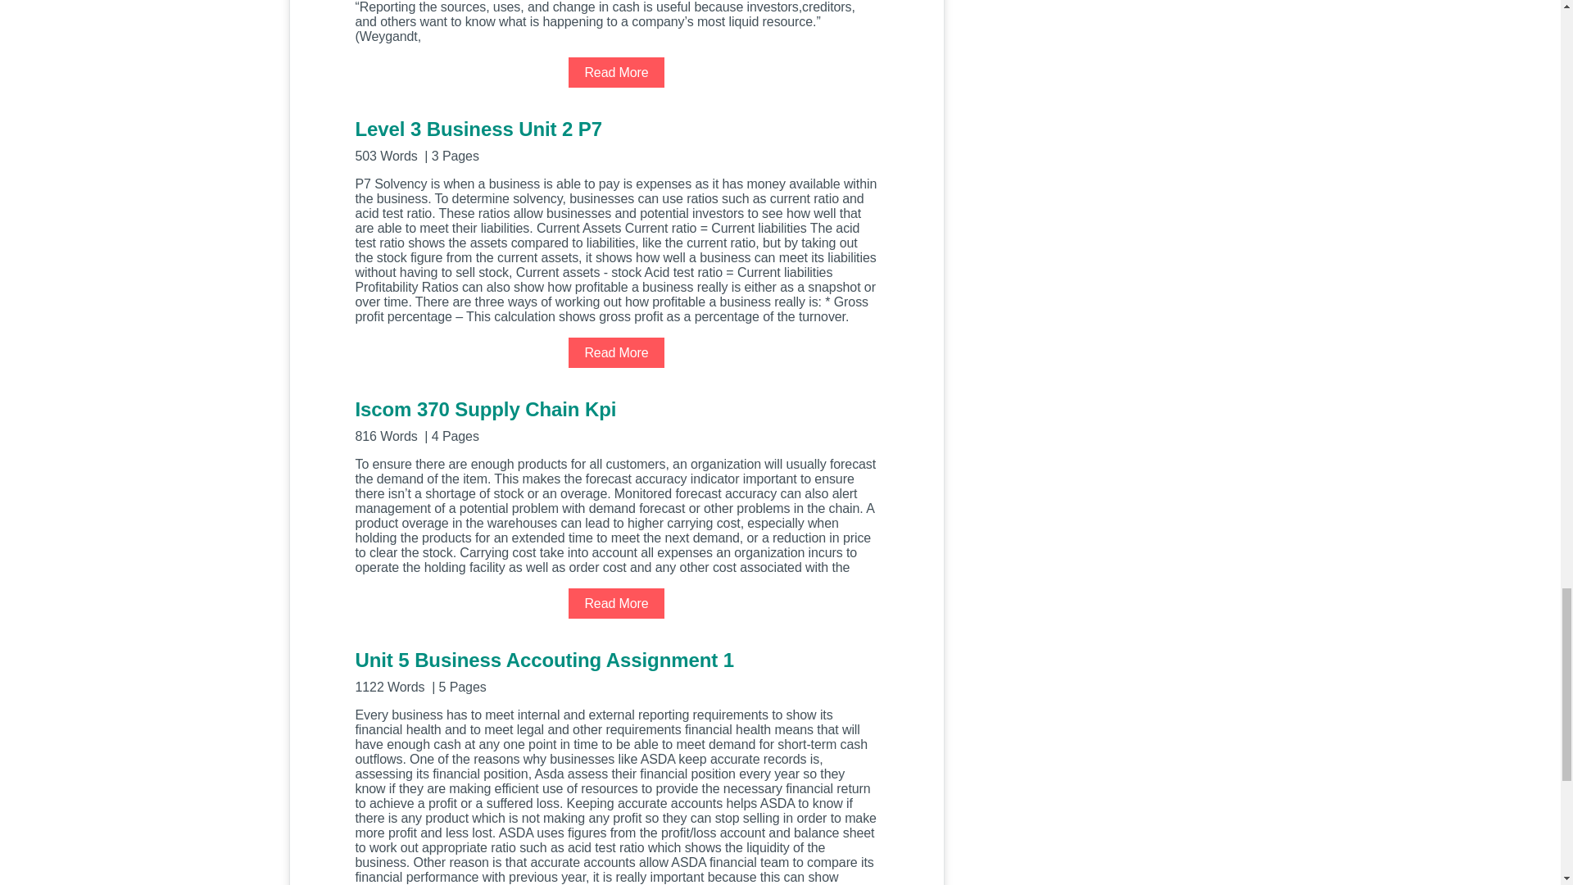  I want to click on Iscom 370 Supply Chain Kpi, so click(616, 420).